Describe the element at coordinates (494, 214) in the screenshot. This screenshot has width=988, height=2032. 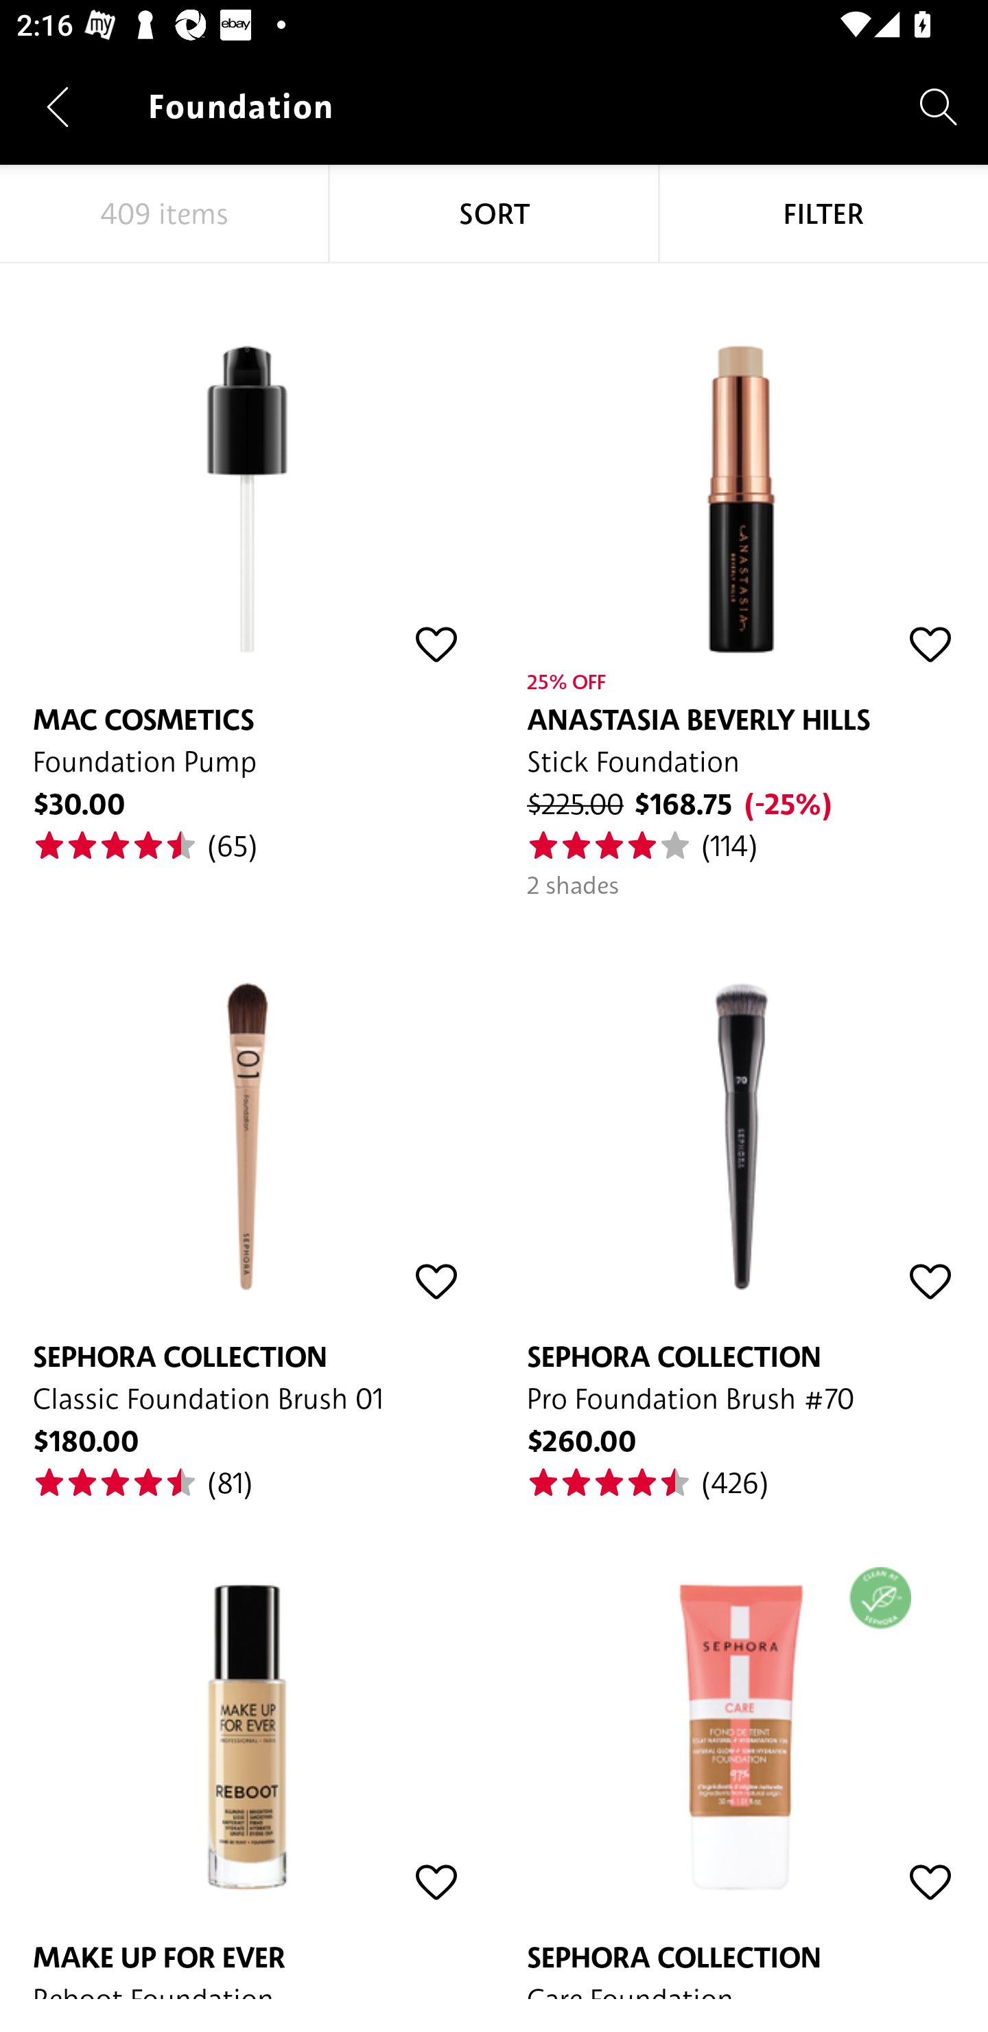
I see `SORT` at that location.